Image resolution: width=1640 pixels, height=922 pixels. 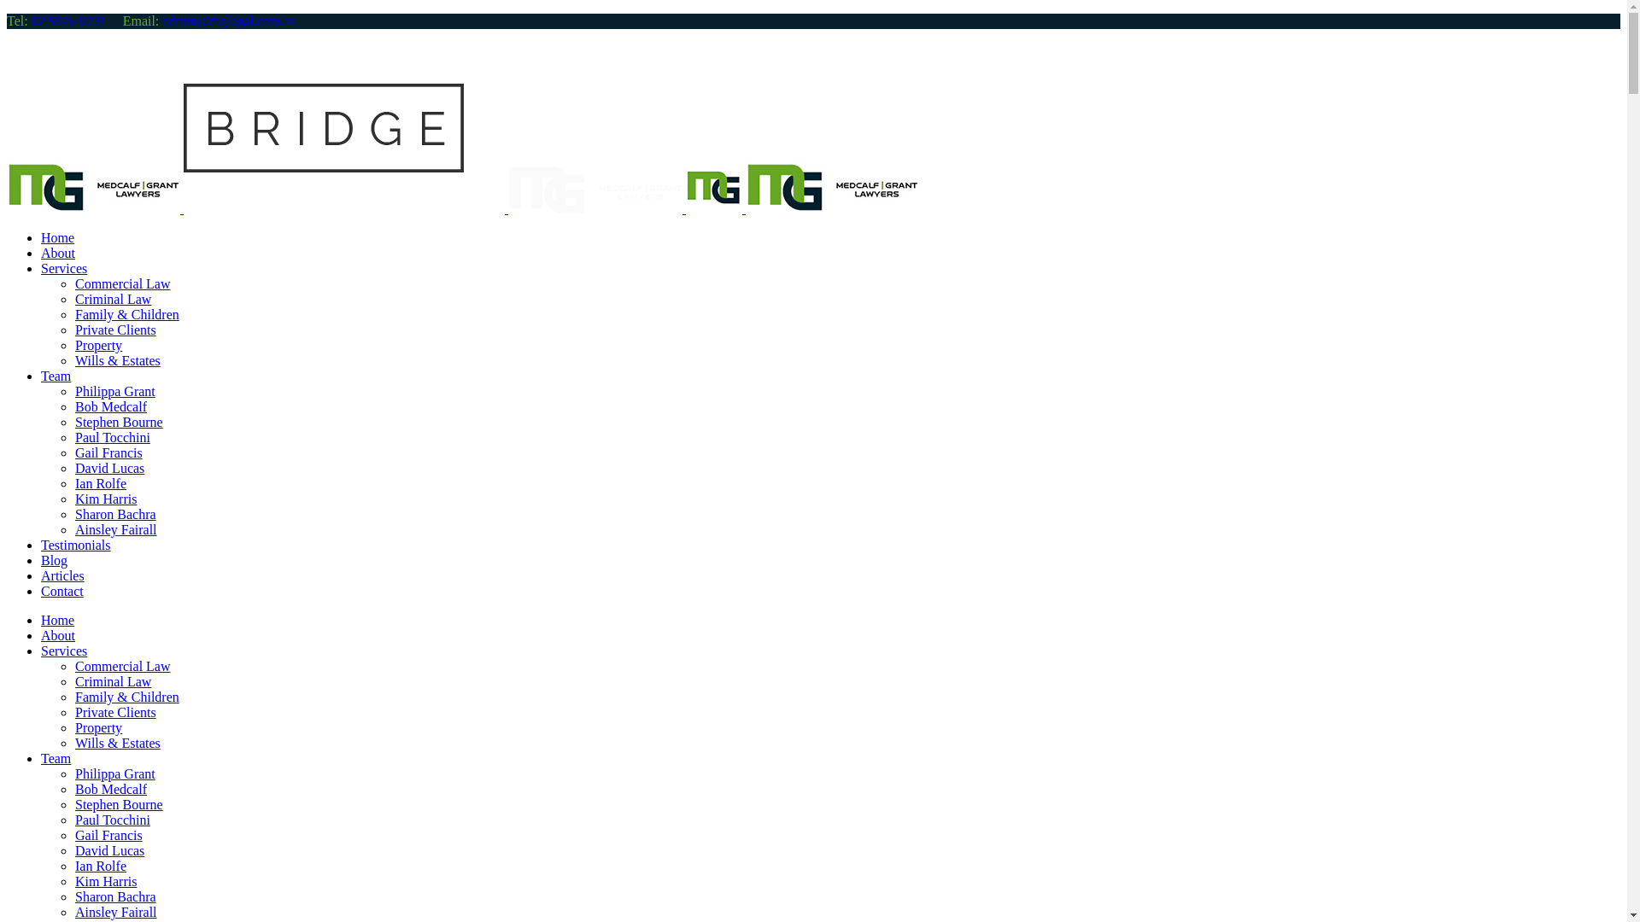 What do you see at coordinates (99, 727) in the screenshot?
I see `Property` at bounding box center [99, 727].